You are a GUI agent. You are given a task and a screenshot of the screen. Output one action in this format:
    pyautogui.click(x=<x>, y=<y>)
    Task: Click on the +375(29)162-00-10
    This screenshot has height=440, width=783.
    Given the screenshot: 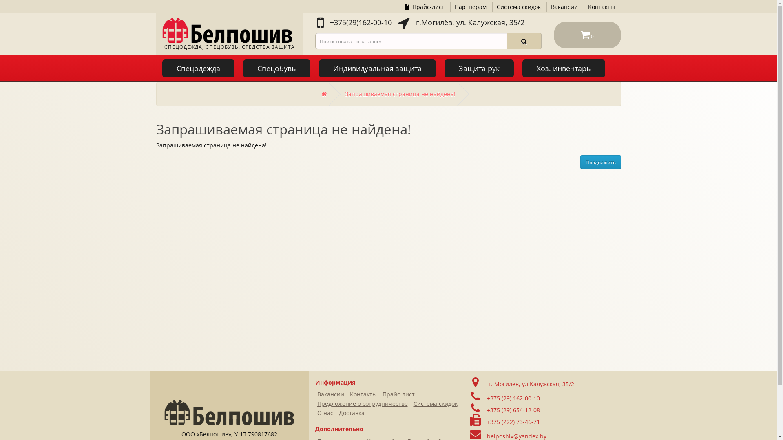 What is the action you would take?
    pyautogui.click(x=356, y=25)
    